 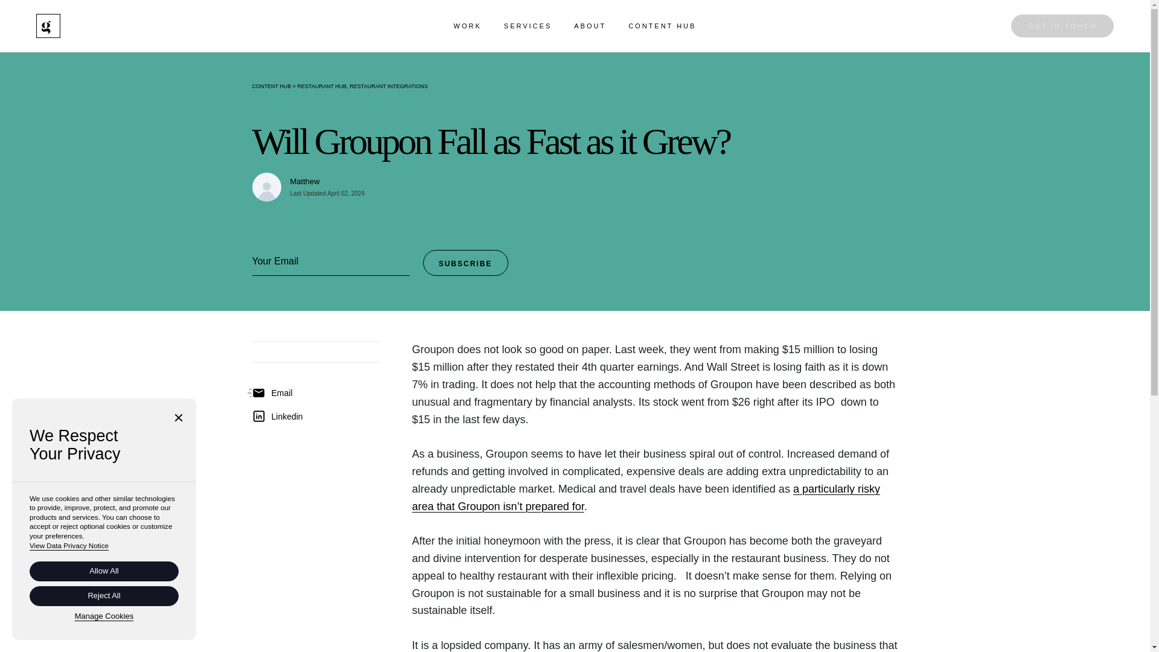 What do you see at coordinates (273, 393) in the screenshot?
I see `Email` at bounding box center [273, 393].